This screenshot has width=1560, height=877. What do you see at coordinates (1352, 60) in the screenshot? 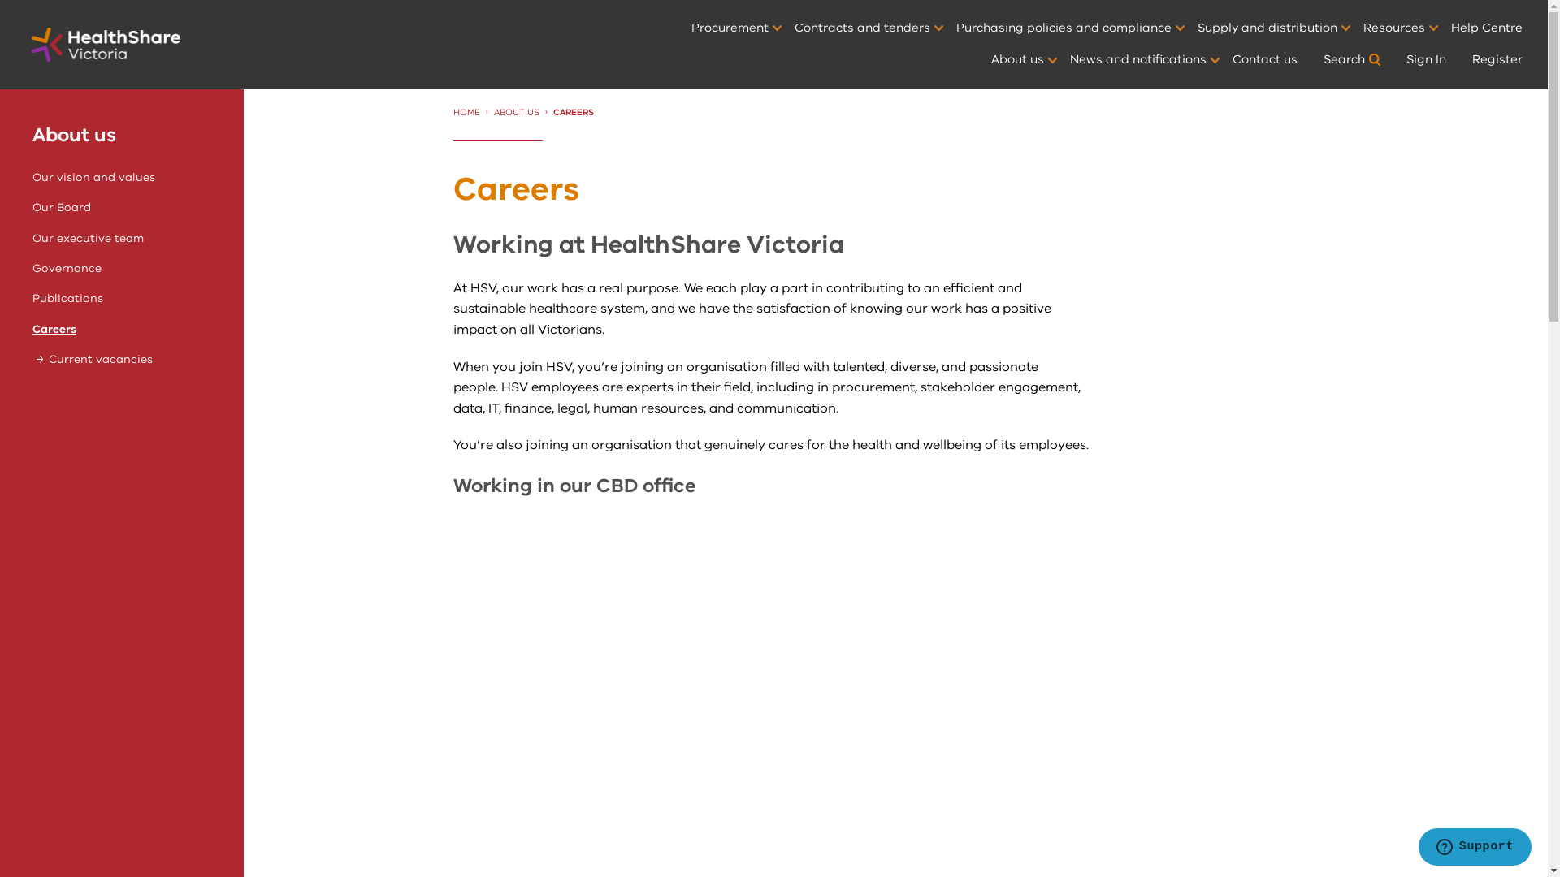
I see `Search` at bounding box center [1352, 60].